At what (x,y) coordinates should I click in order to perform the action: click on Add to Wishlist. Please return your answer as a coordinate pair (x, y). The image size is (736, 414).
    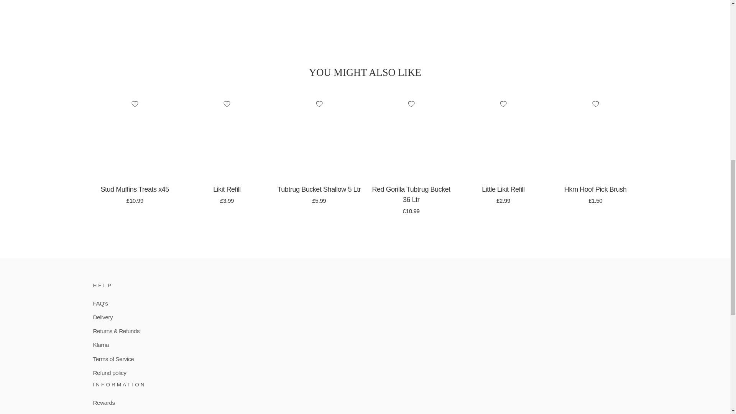
    Looking at the image, I should click on (411, 104).